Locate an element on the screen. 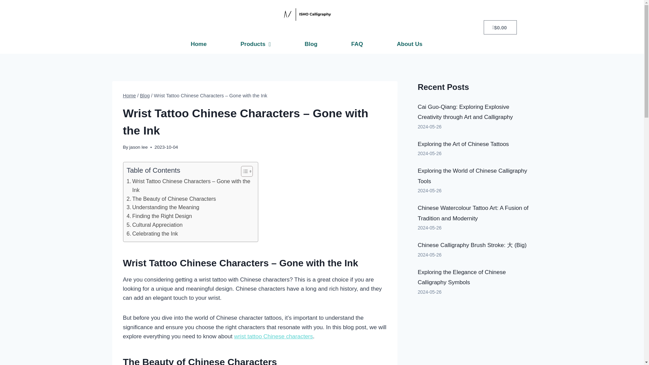 The image size is (649, 365). jason lee is located at coordinates (139, 147).